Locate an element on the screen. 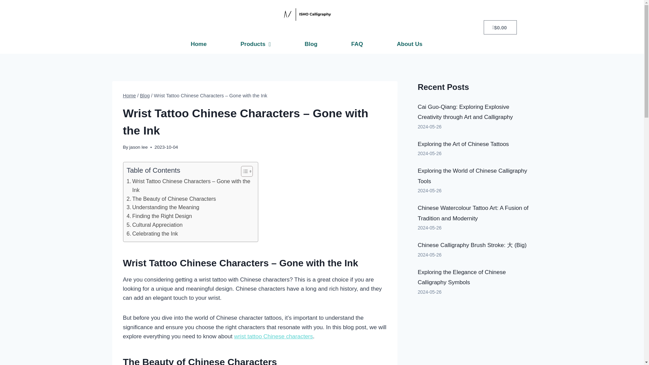 The image size is (649, 365). jason lee is located at coordinates (139, 147).